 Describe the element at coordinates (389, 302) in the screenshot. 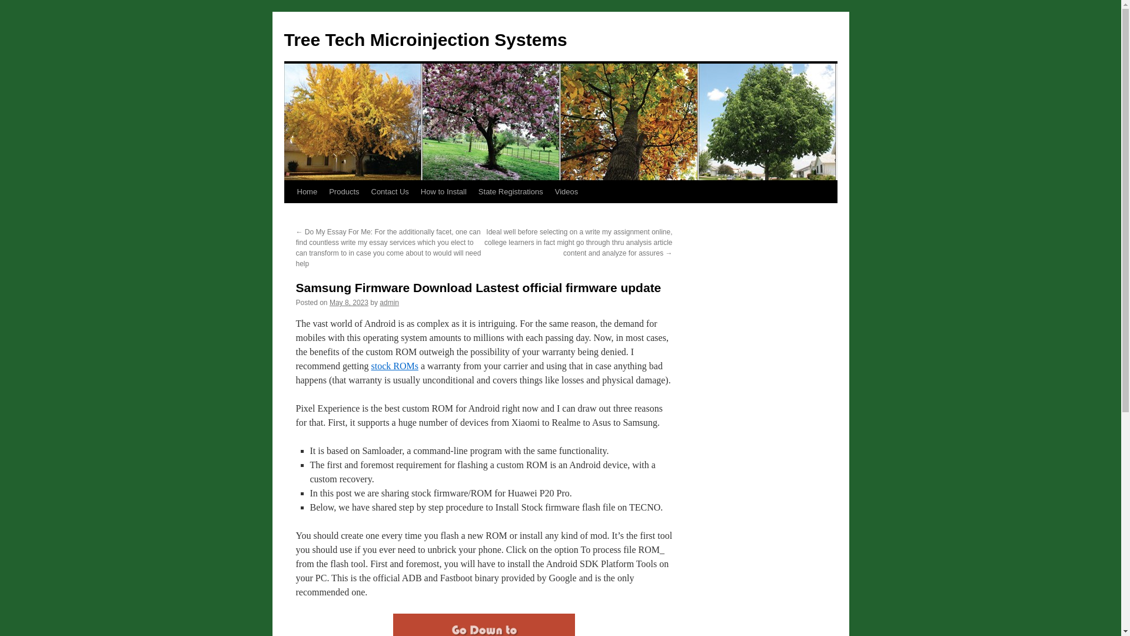

I see `admin` at that location.